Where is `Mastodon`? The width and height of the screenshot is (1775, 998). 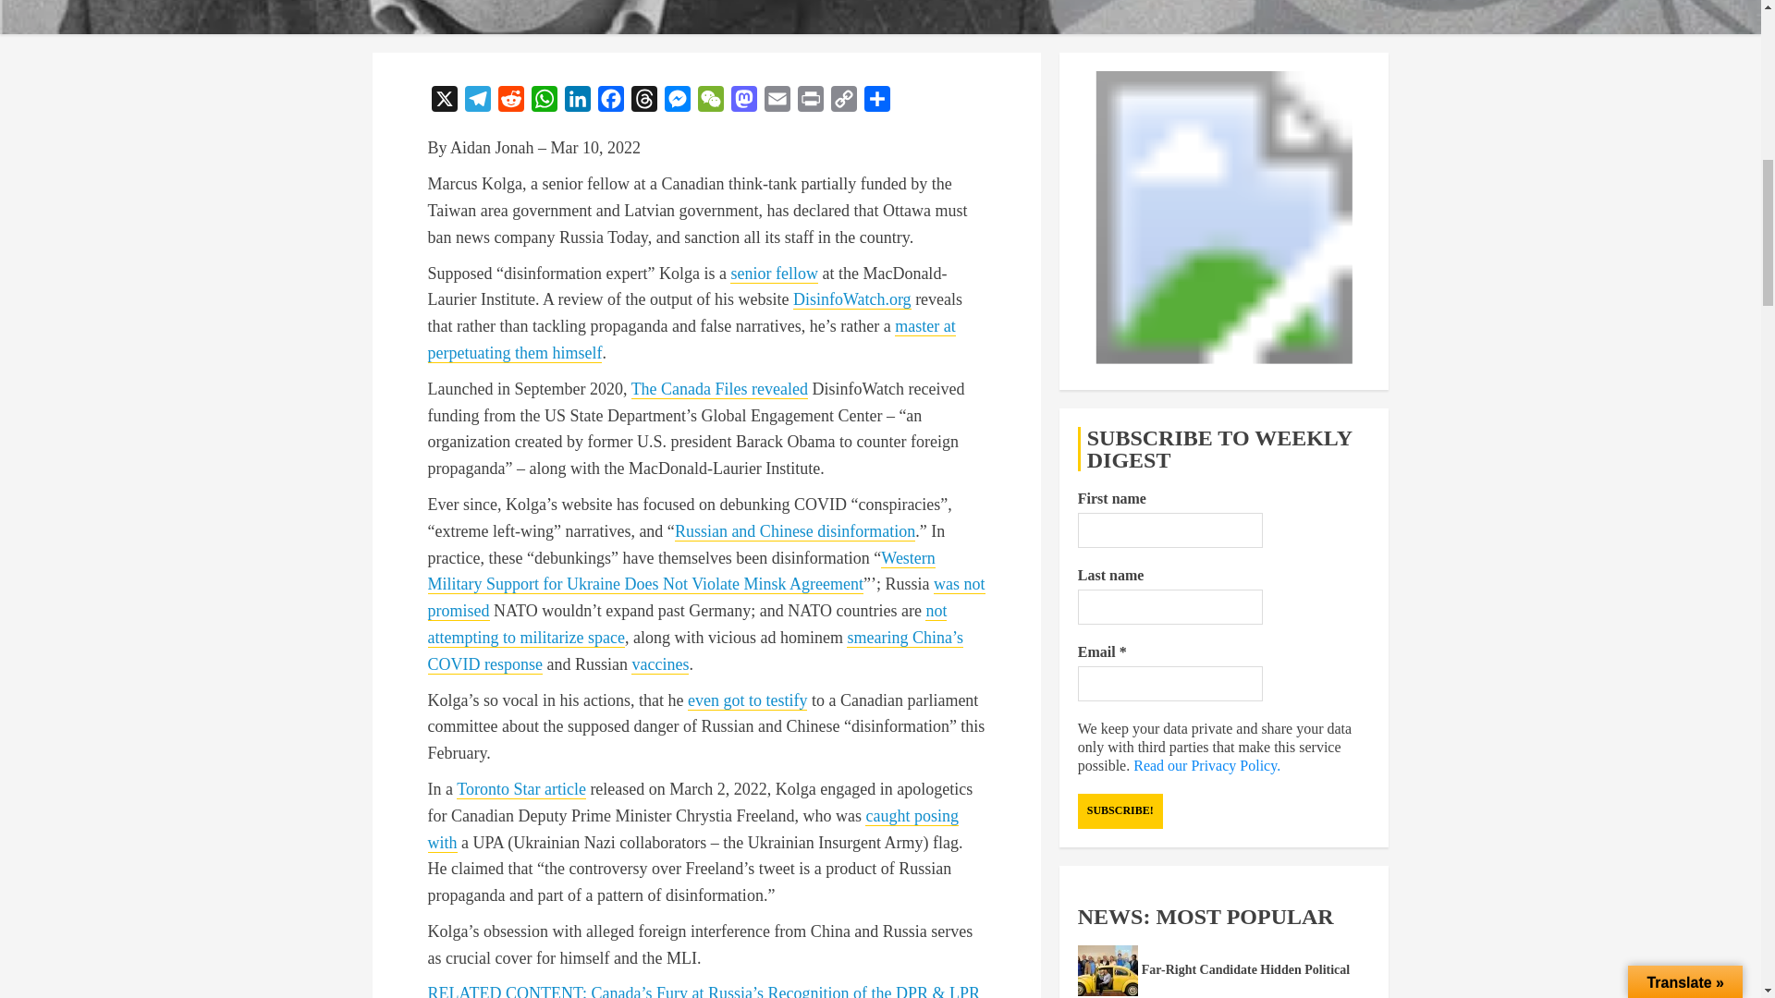
Mastodon is located at coordinates (742, 102).